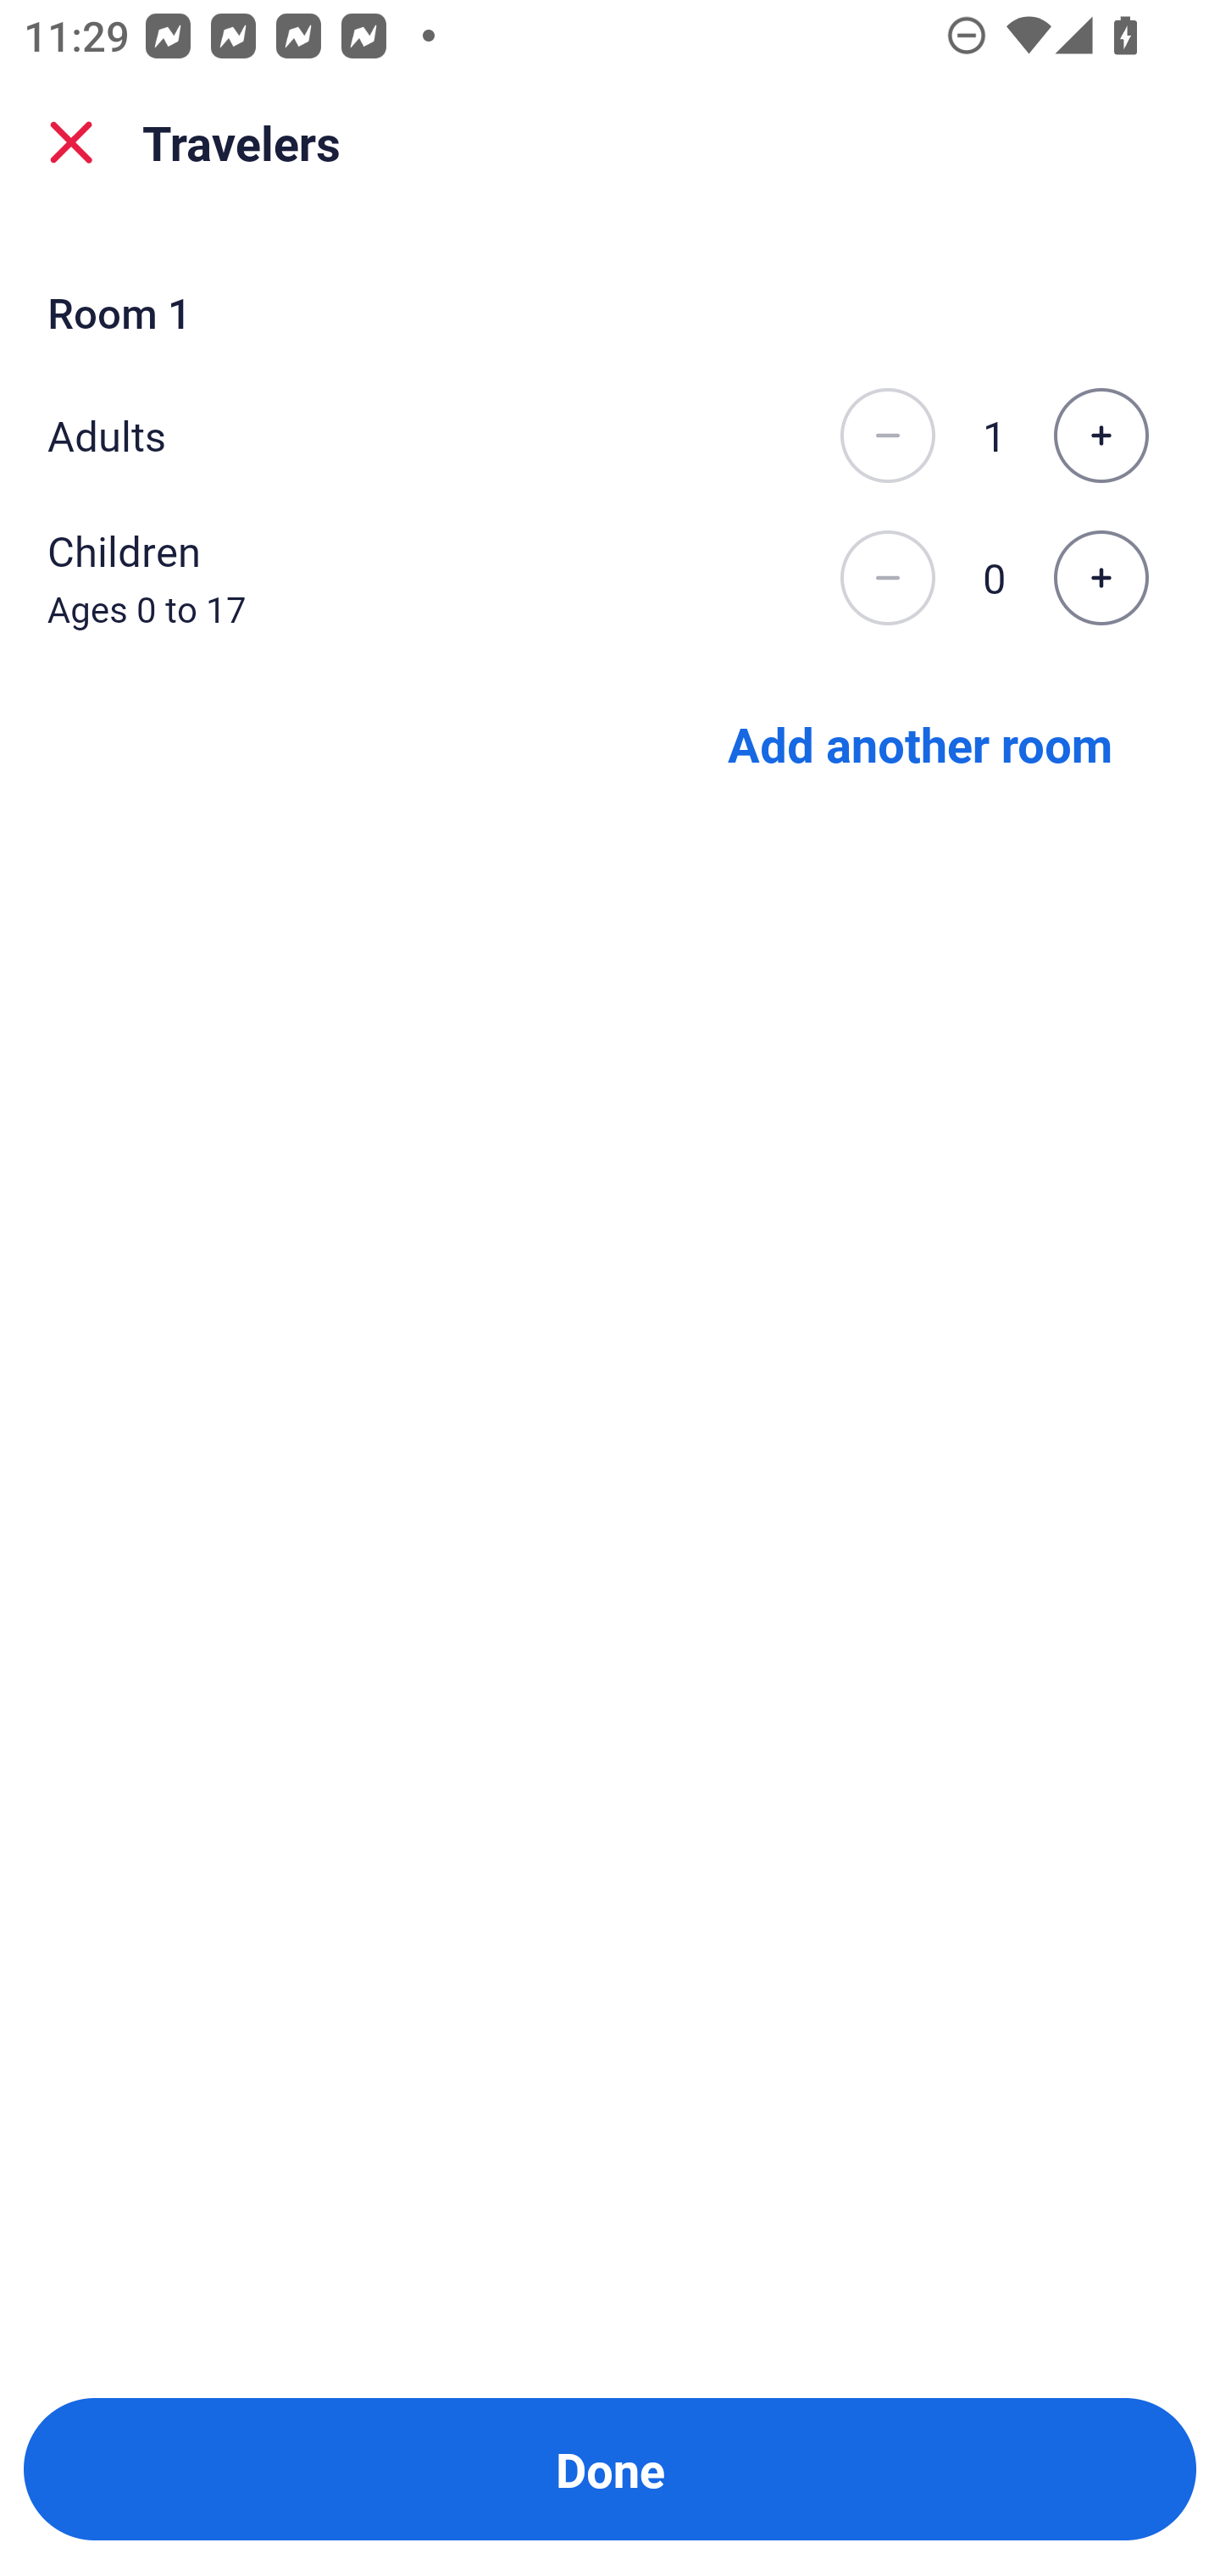 Image resolution: width=1220 pixels, height=2576 pixels. Describe the element at coordinates (1101, 435) in the screenshot. I see `Increase the number of adults` at that location.